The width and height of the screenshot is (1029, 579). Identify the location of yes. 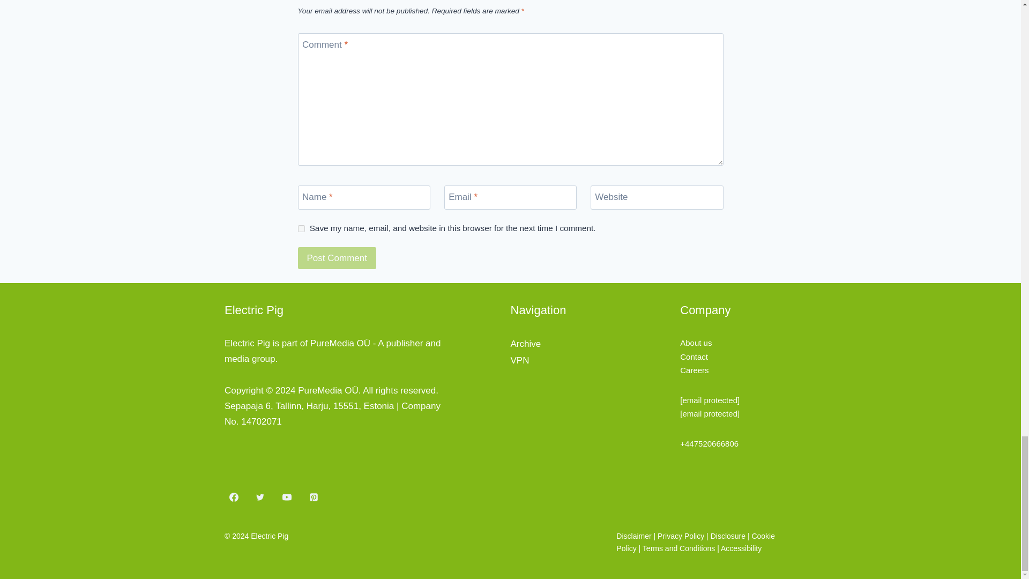
(301, 228).